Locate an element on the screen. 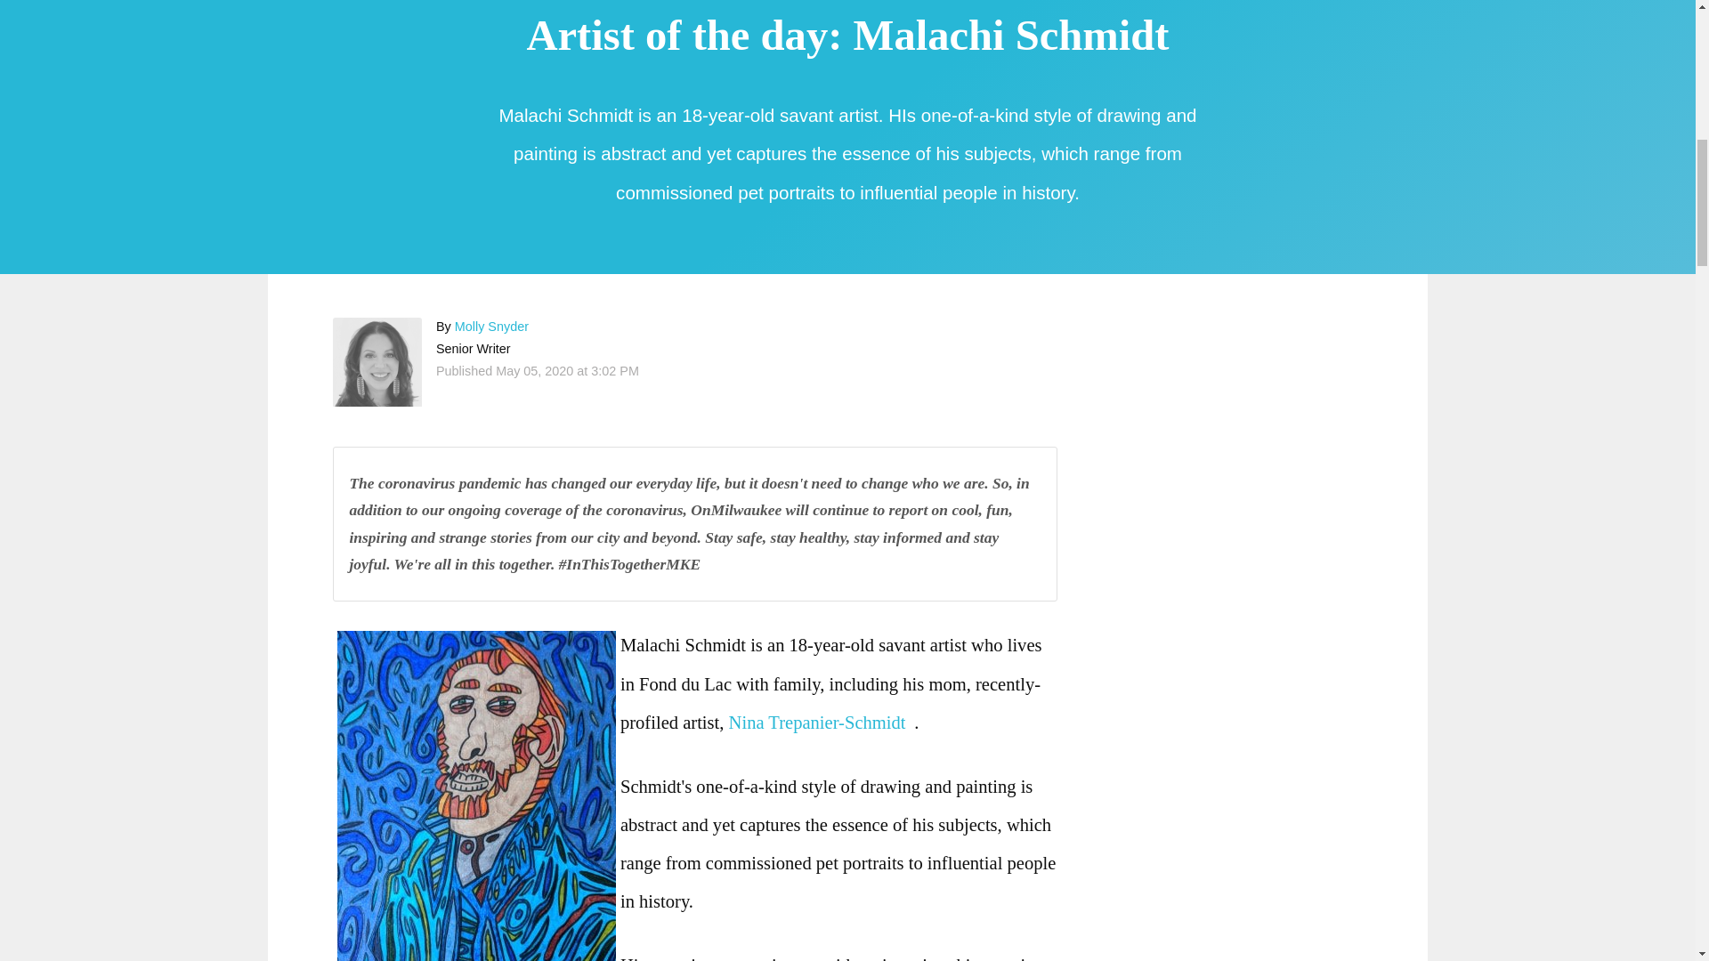 The height and width of the screenshot is (961, 1709). Nina Trepanier-Schmidt is located at coordinates (822, 723).